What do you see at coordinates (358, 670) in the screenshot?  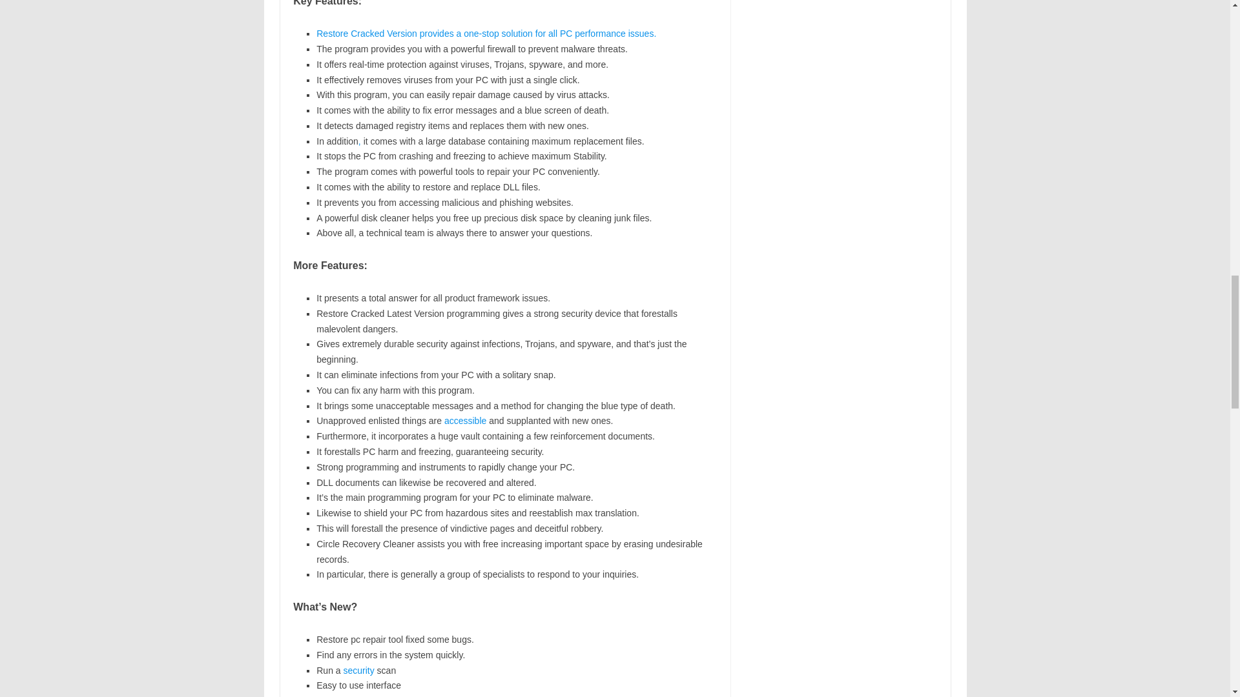 I see `security` at bounding box center [358, 670].